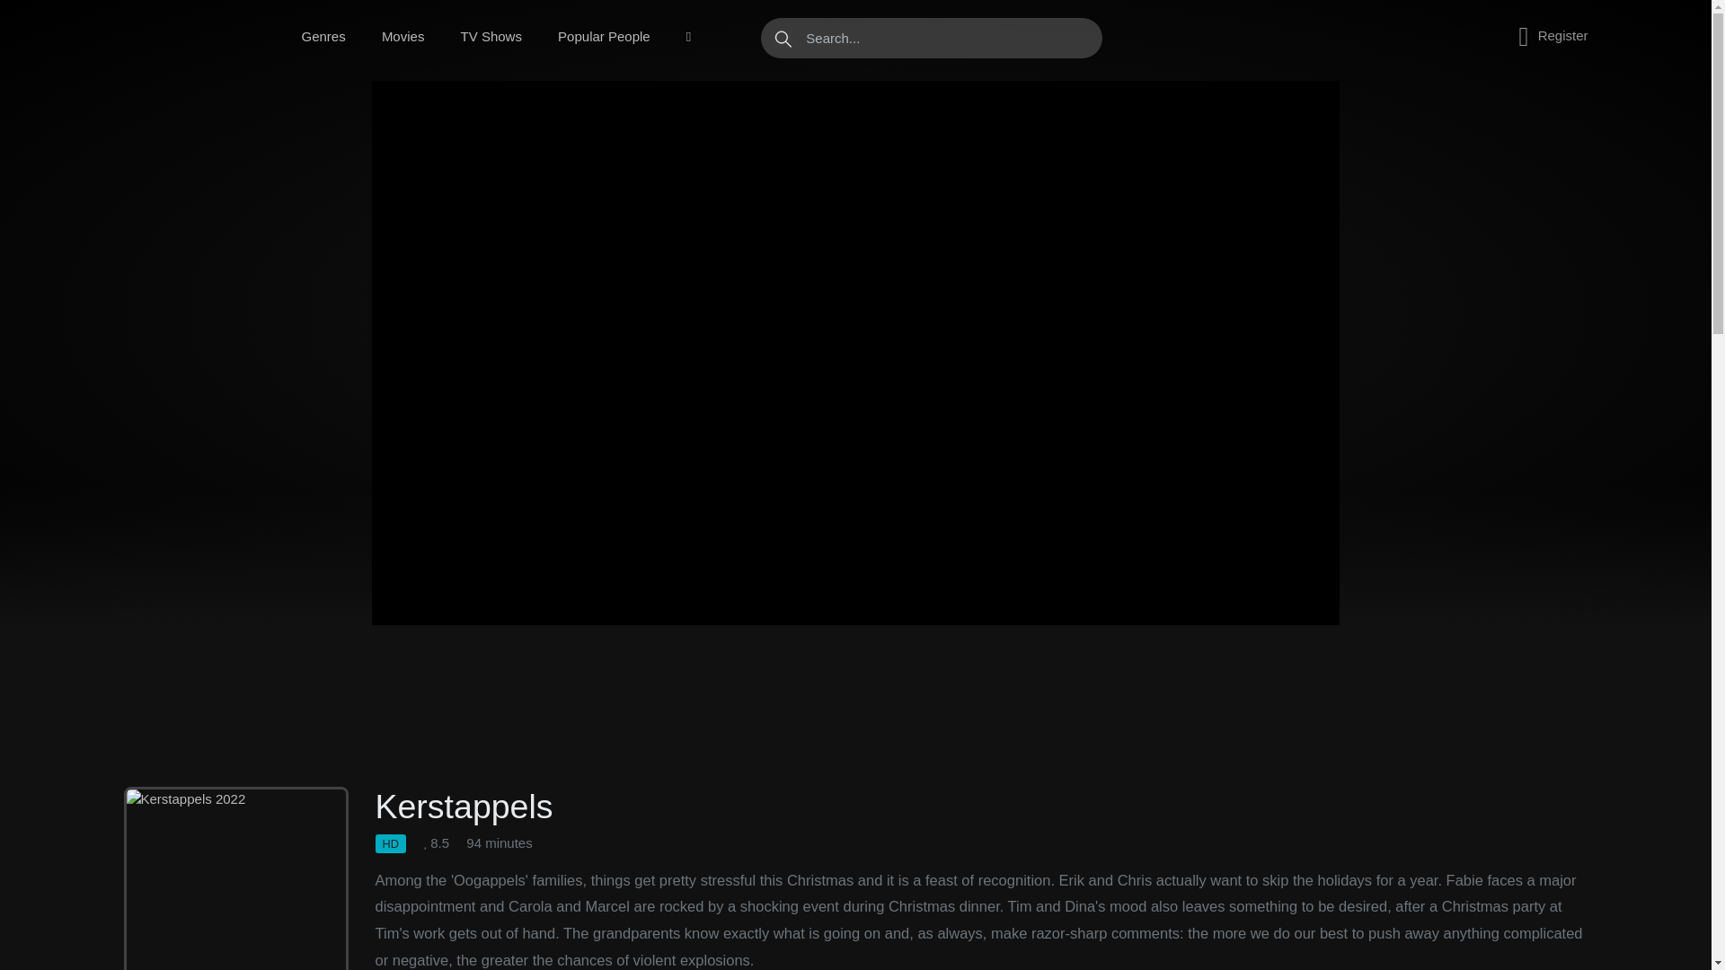 Image resolution: width=1725 pixels, height=970 pixels. I want to click on Genres, so click(323, 37).